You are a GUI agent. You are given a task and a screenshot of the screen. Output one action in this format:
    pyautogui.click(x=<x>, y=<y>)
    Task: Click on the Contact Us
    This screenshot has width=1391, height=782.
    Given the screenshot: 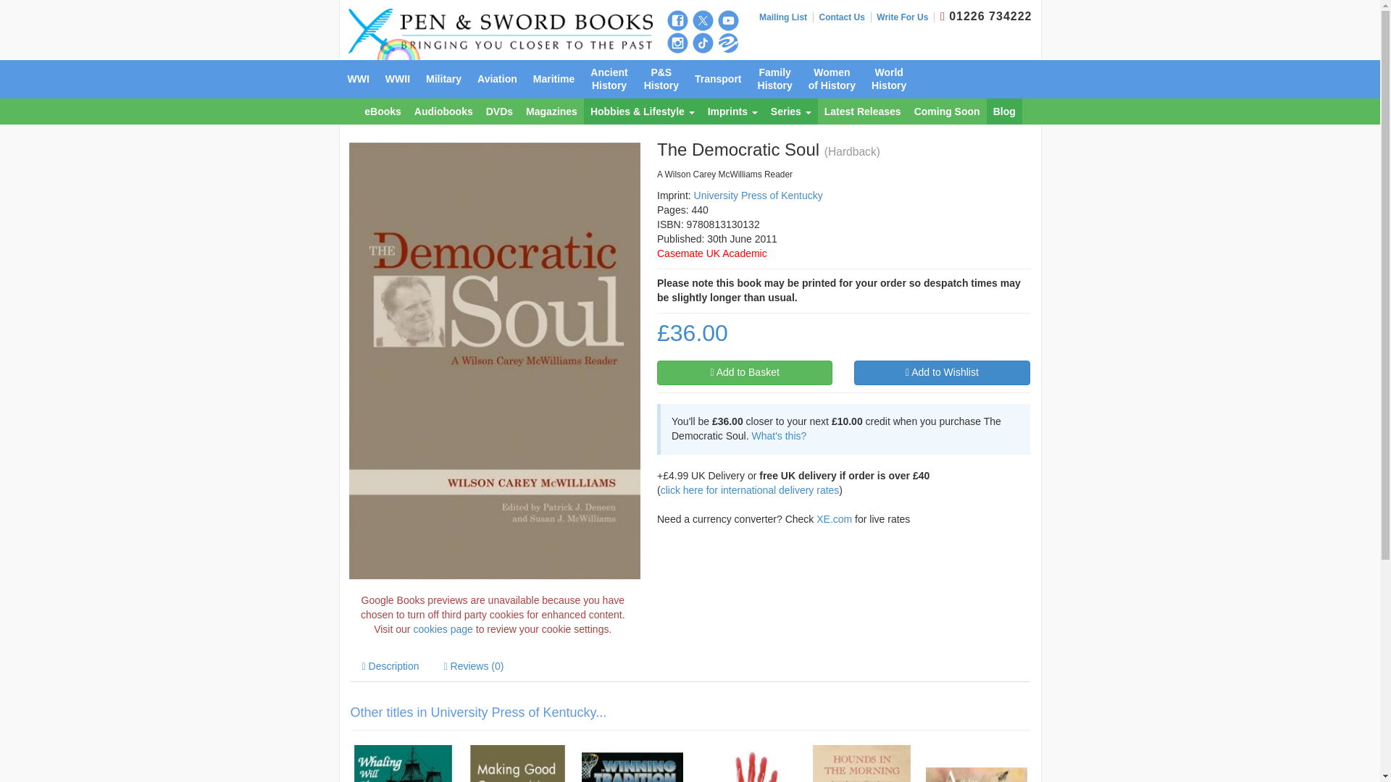 What is the action you would take?
    pyautogui.click(x=845, y=17)
    